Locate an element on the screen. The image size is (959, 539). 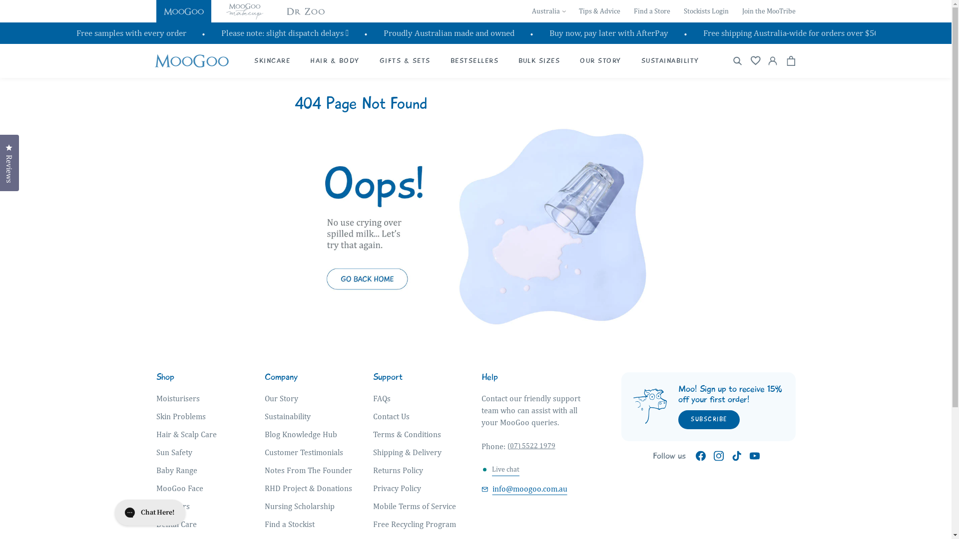
Contact Us is located at coordinates (392, 417).